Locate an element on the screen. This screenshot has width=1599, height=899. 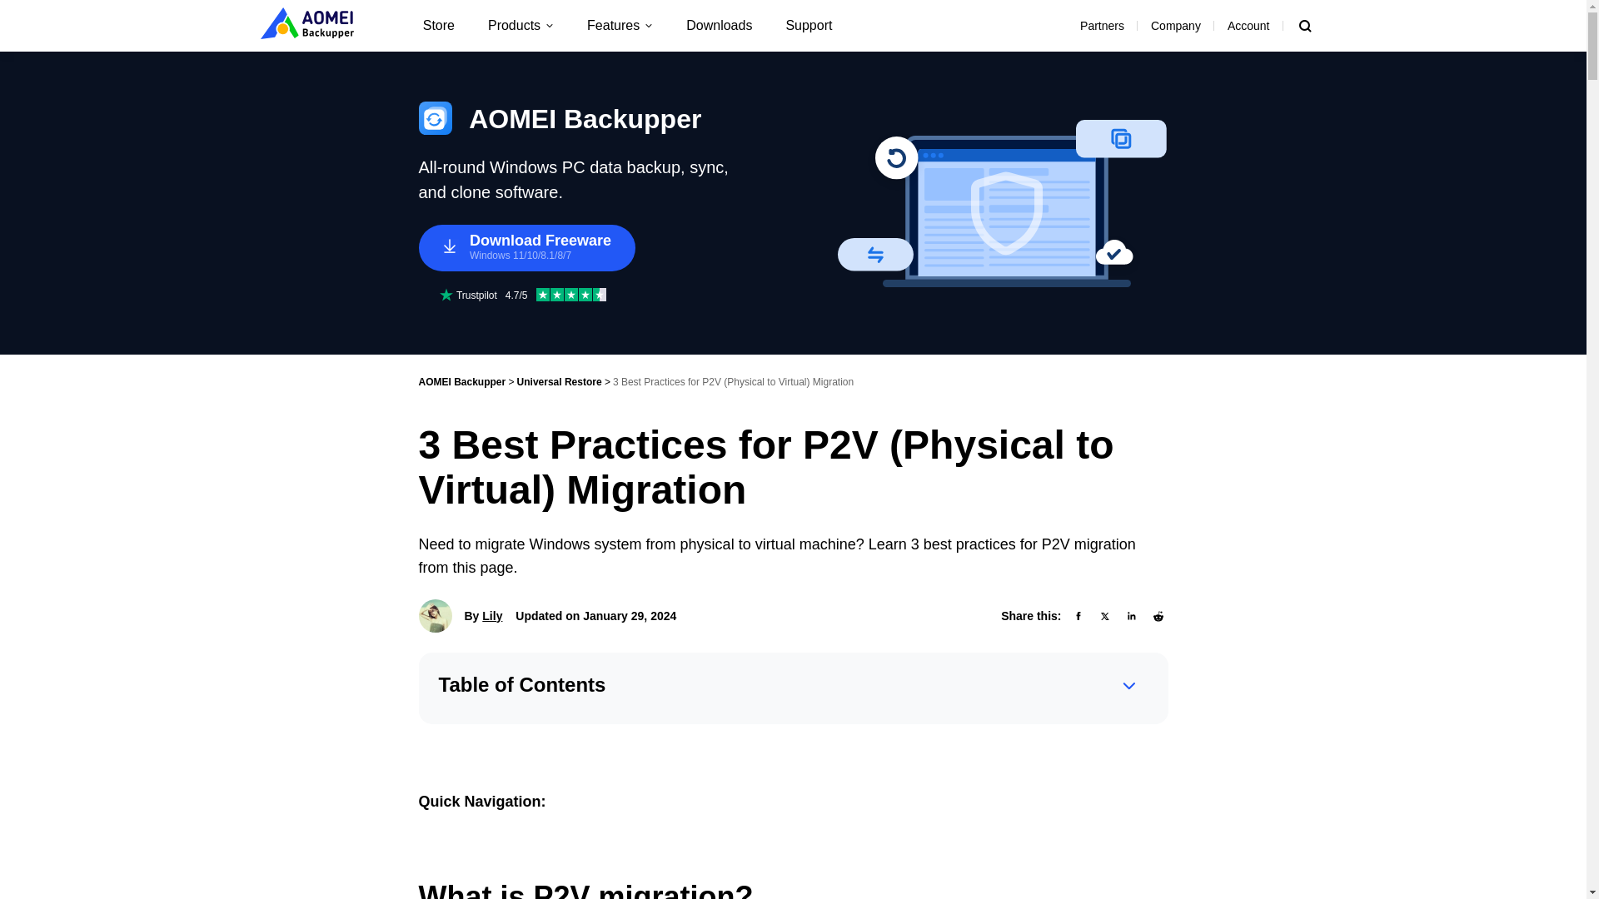
Partners is located at coordinates (1101, 25).